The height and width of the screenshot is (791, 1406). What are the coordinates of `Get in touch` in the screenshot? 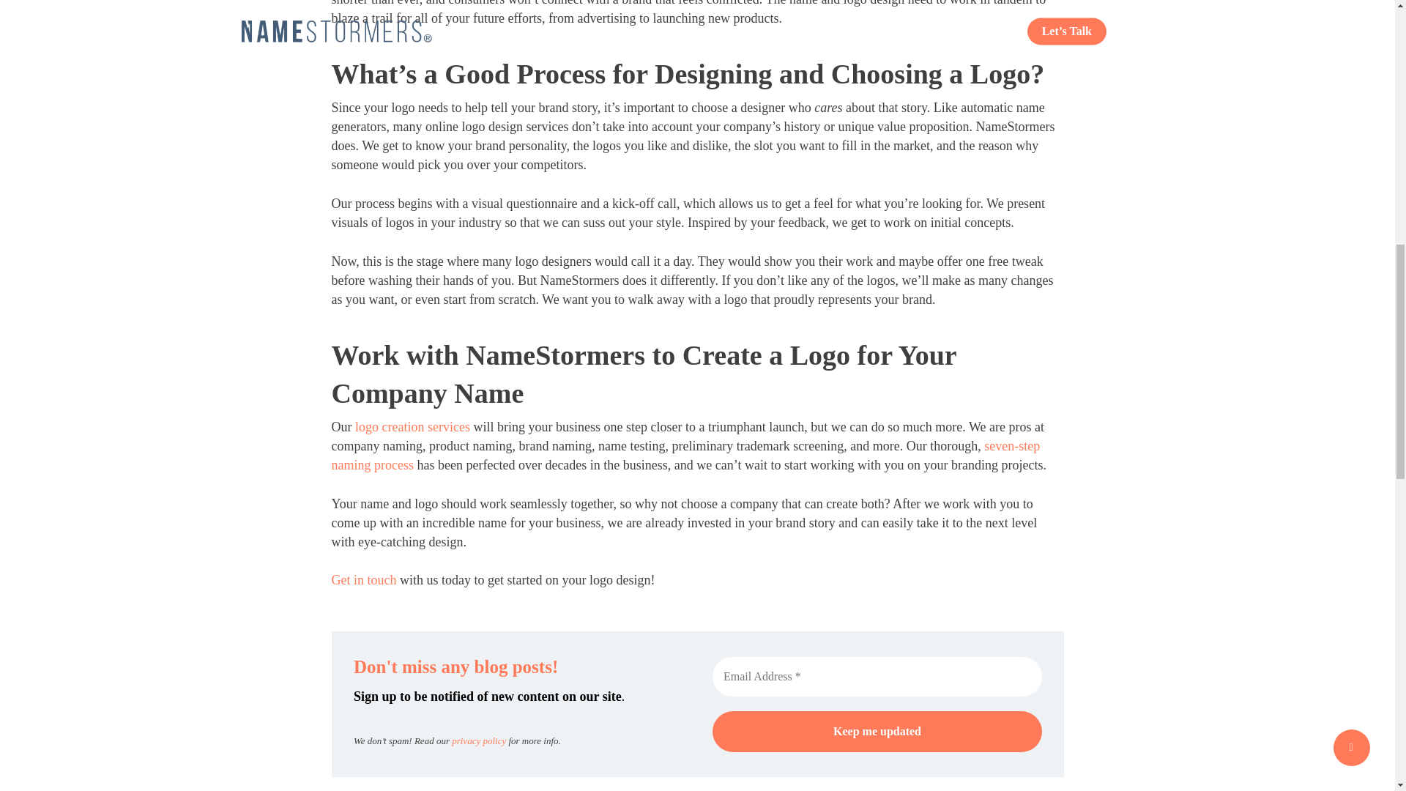 It's located at (398, 599).